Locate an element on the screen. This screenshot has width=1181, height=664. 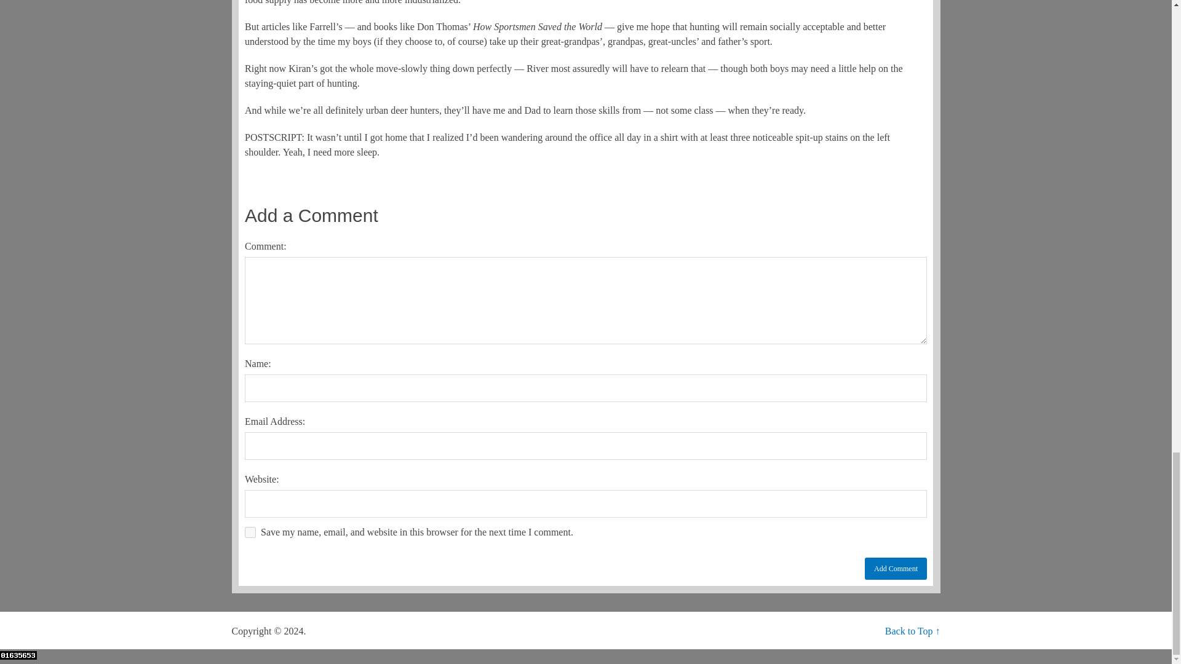
Add Comment is located at coordinates (896, 568).